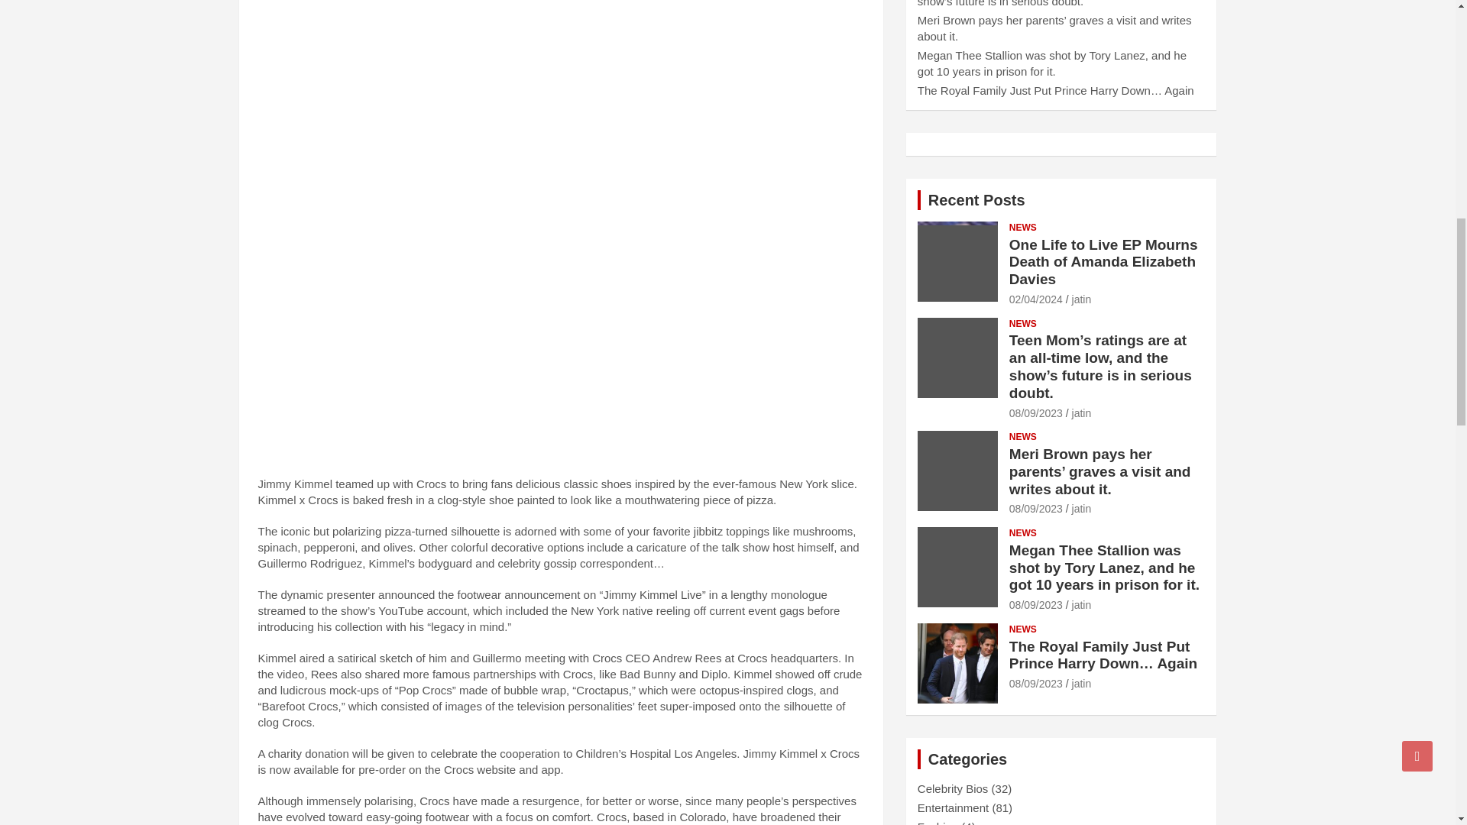  I want to click on One Life to Live EP Mourns Death of Amanda Elizabeth Davies, so click(1035, 299).